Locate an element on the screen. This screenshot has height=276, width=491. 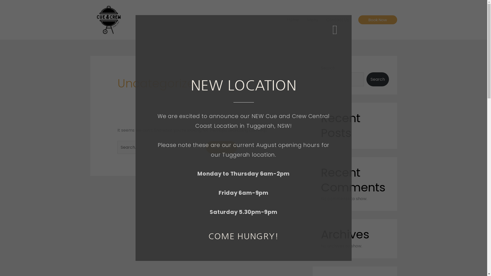
Contact Us is located at coordinates (338, 20).